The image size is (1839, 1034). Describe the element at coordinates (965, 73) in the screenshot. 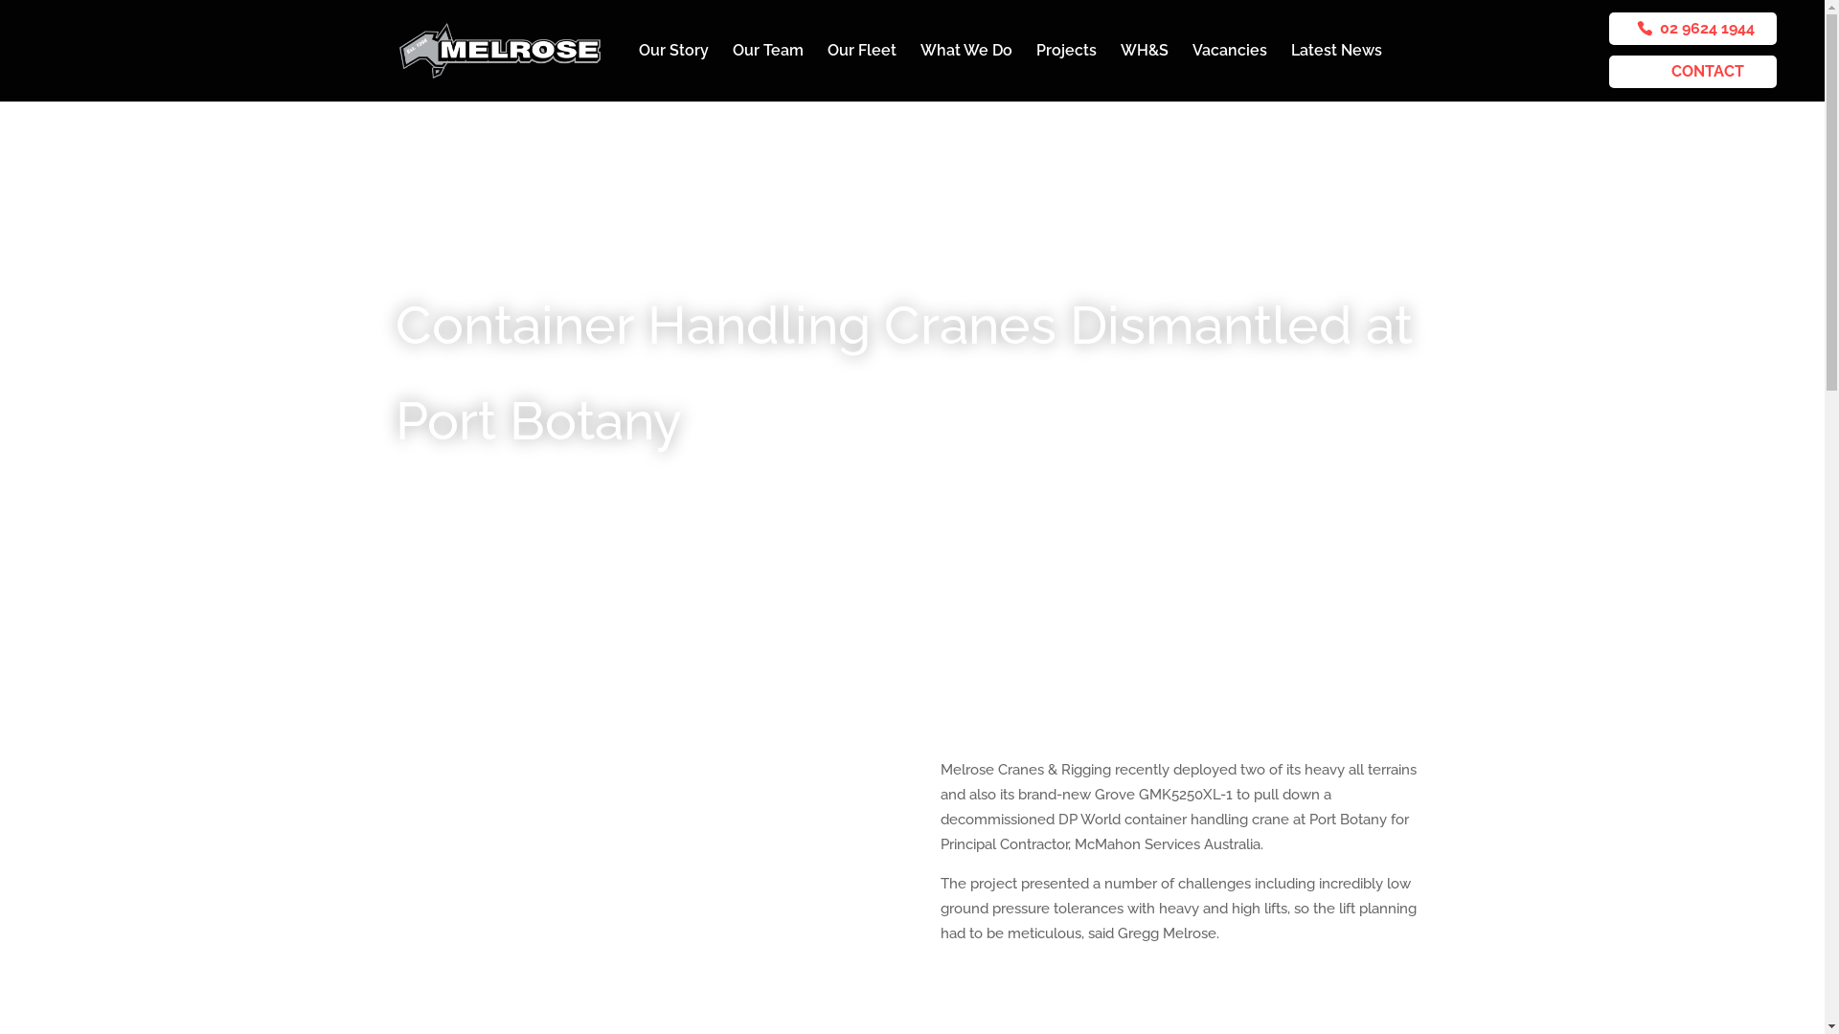

I see `What We Do` at that location.